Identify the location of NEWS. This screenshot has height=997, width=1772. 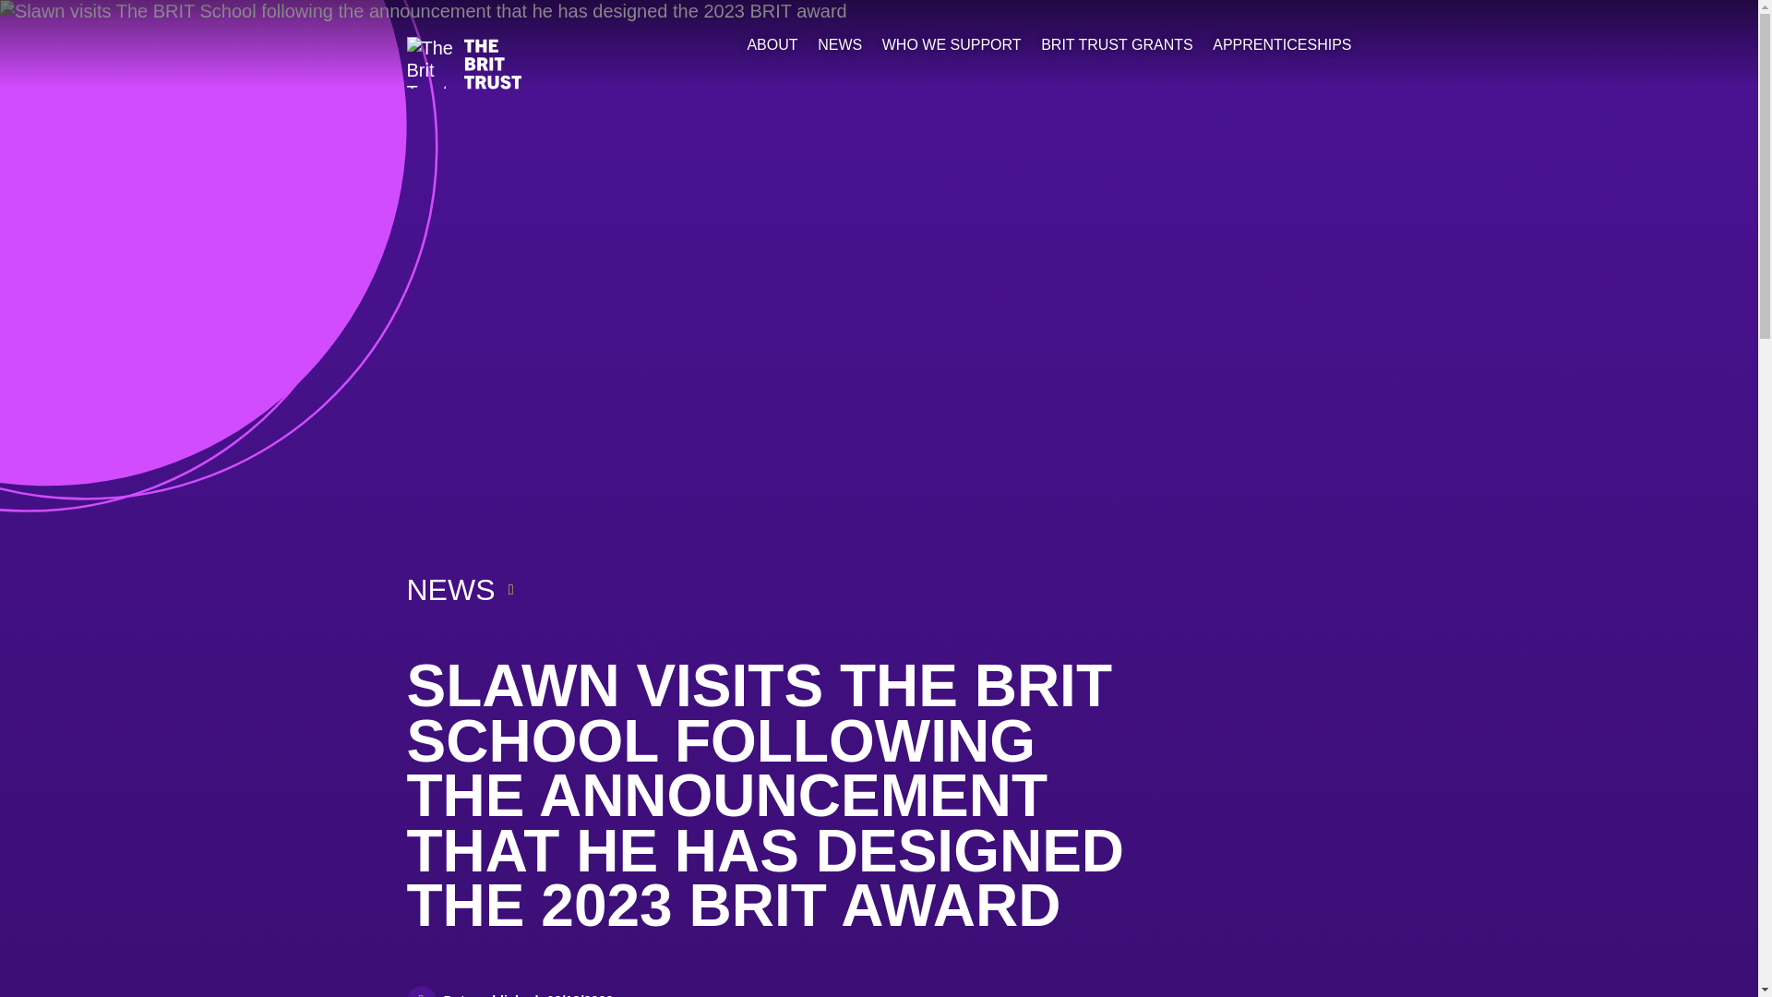
(839, 45).